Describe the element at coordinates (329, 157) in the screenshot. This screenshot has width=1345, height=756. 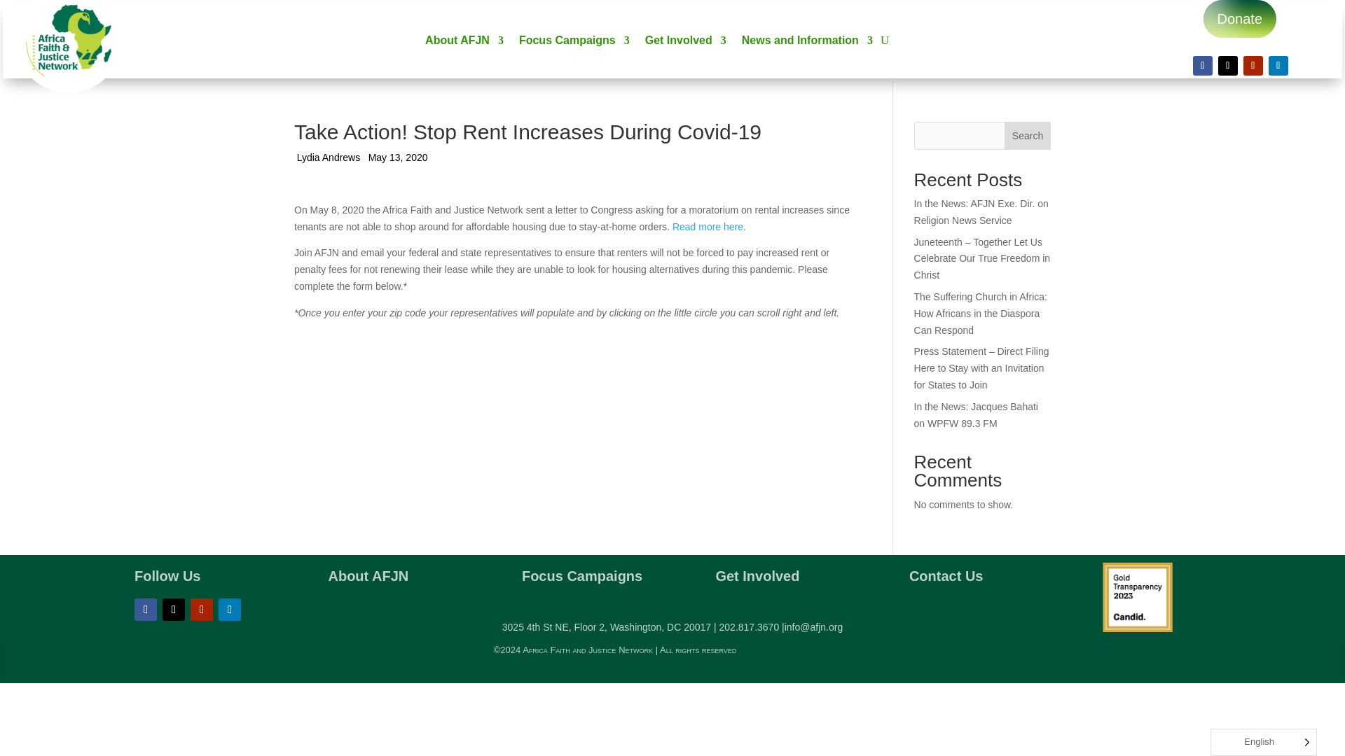
I see `Posts by Lydia Andrews` at that location.